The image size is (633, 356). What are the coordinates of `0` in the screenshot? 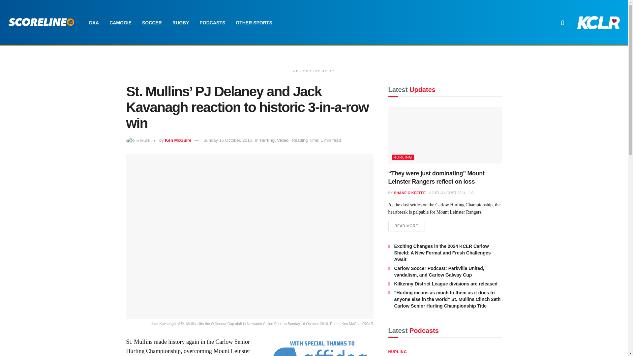 It's located at (471, 193).